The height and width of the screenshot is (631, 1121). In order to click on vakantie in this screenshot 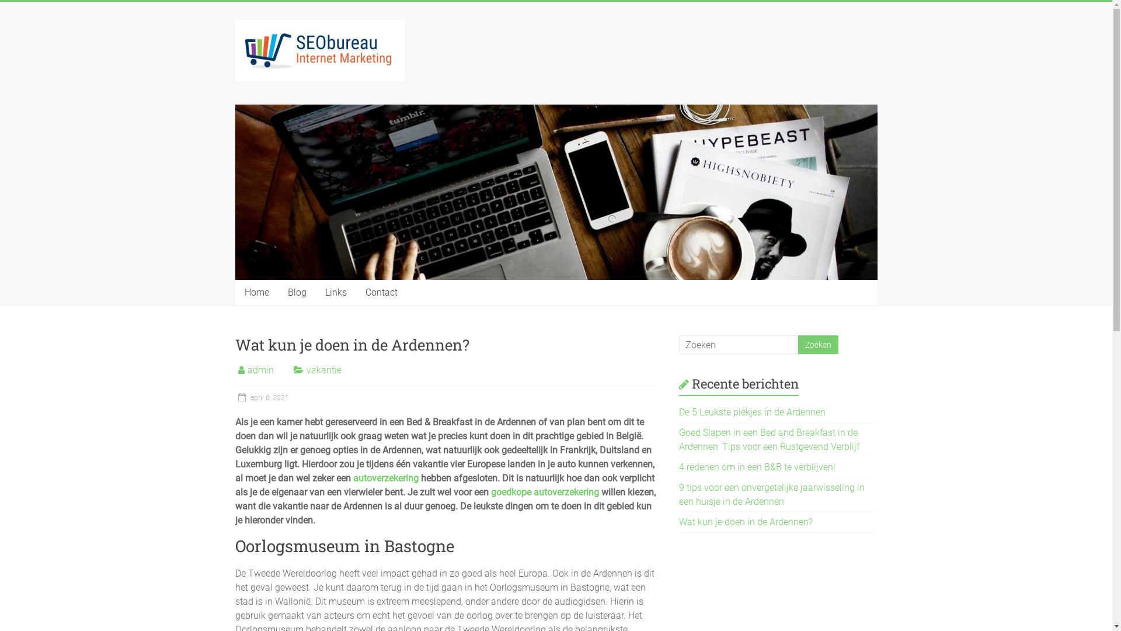, I will do `click(323, 370)`.